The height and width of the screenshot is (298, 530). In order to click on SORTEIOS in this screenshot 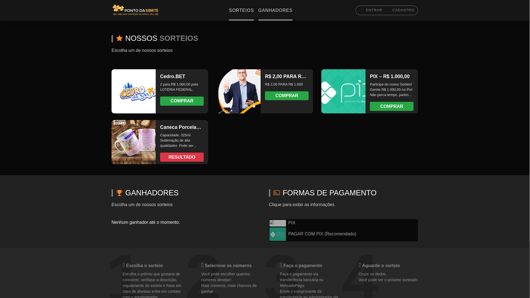, I will do `click(241, 10)`.